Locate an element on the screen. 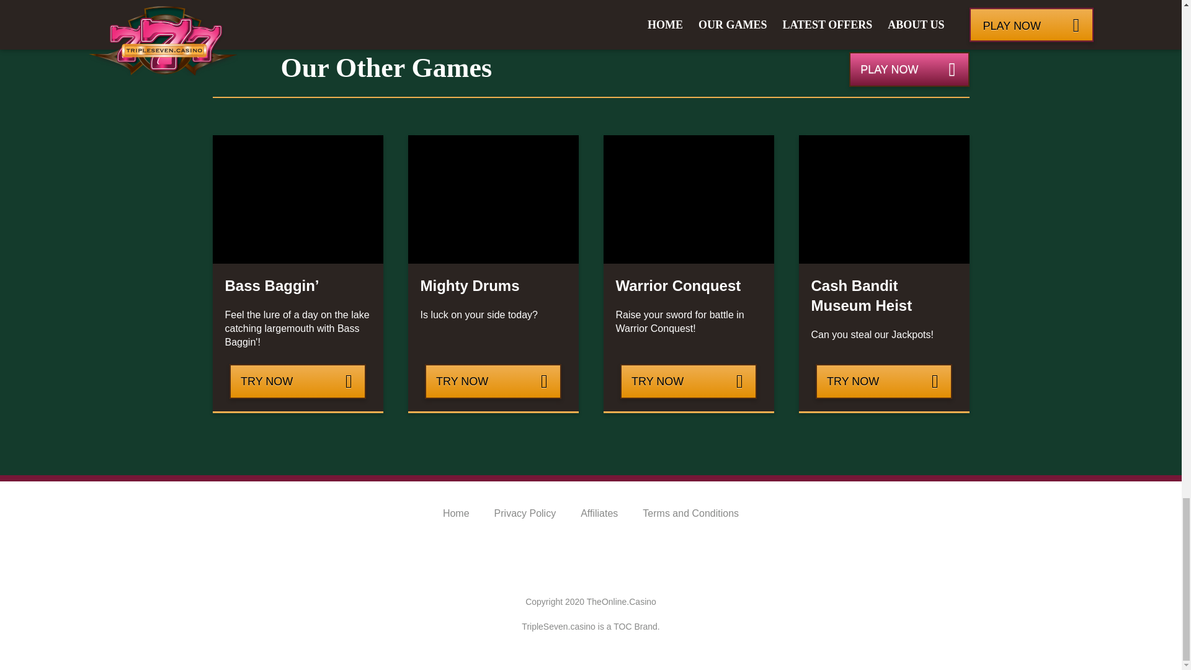  Privacy Policy is located at coordinates (525, 512).